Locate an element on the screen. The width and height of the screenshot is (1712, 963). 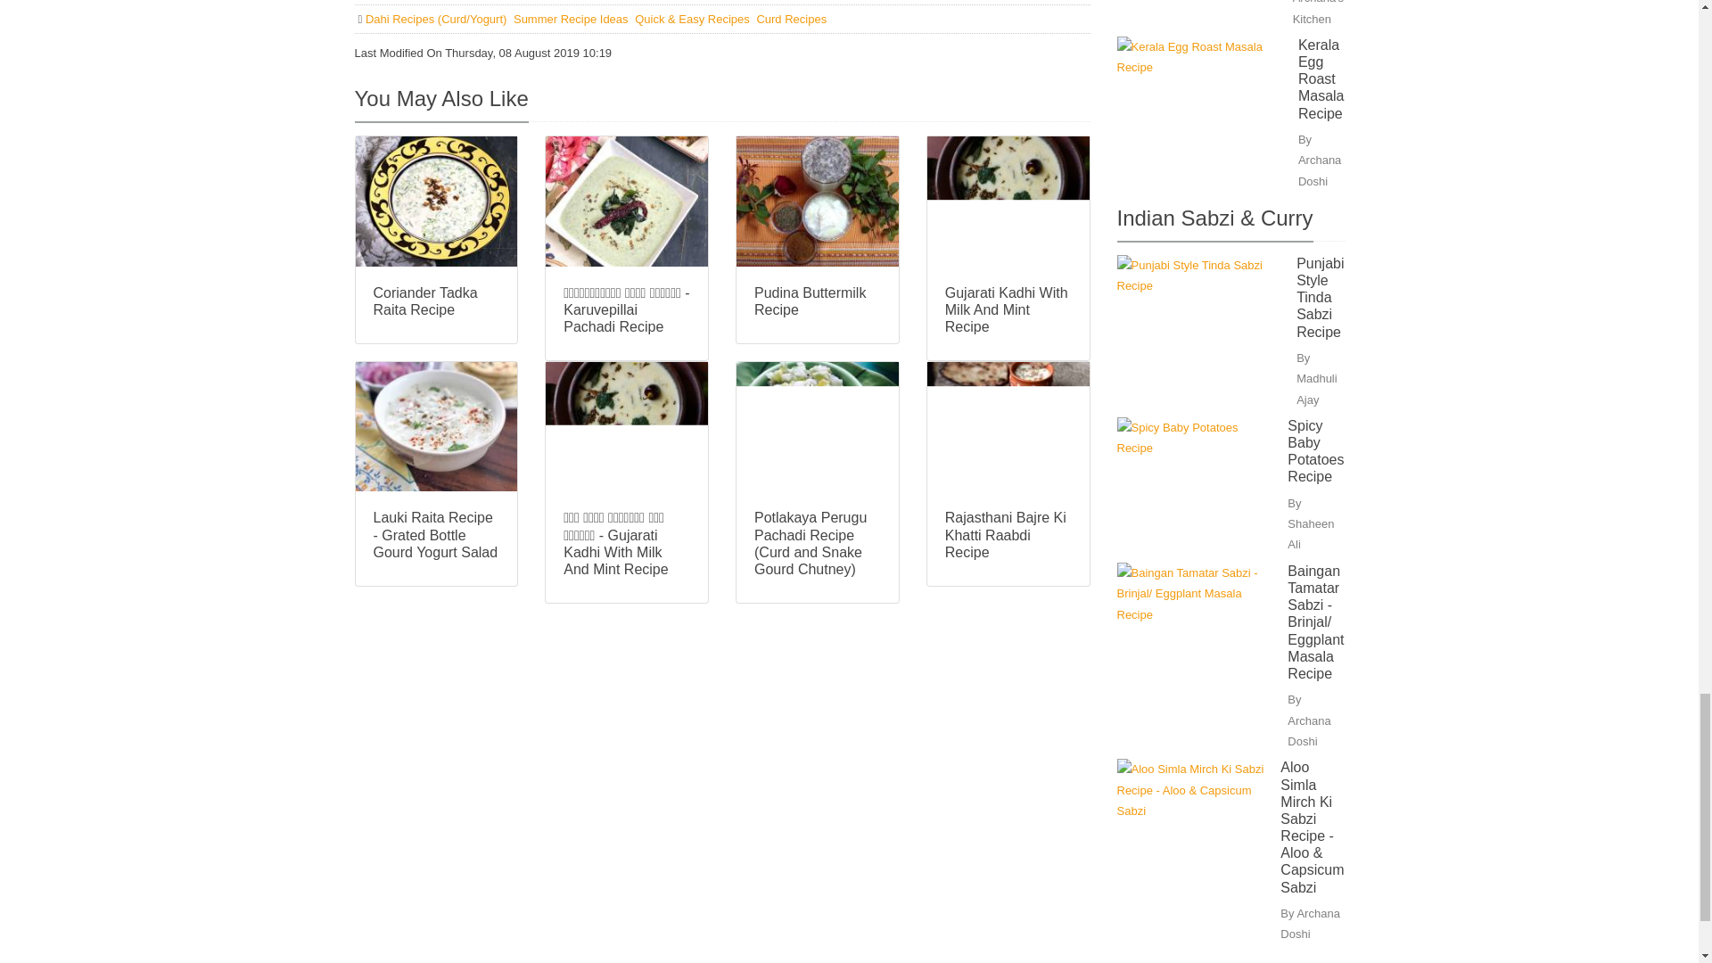
Pudina Buttermilk Recipe is located at coordinates (818, 301).